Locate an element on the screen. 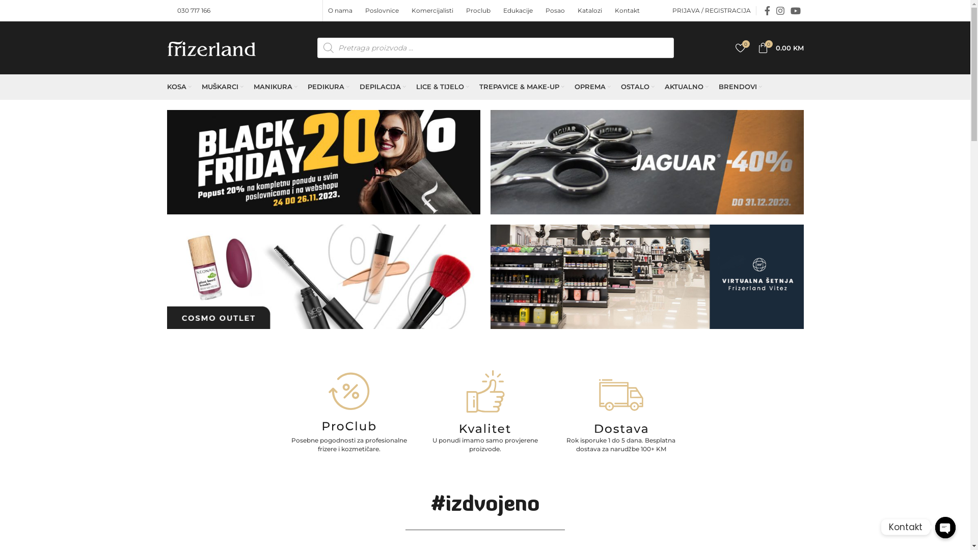 The width and height of the screenshot is (978, 550). Katalozi is located at coordinates (591, 11).